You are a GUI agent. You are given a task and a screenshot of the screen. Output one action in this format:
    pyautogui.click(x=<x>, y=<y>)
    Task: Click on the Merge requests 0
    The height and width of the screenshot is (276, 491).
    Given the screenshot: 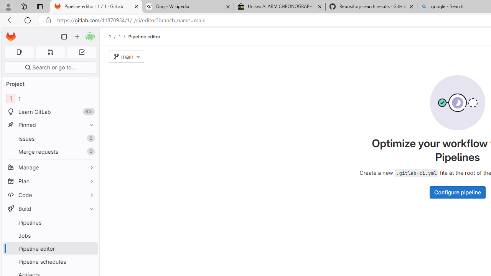 What is the action you would take?
    pyautogui.click(x=50, y=151)
    